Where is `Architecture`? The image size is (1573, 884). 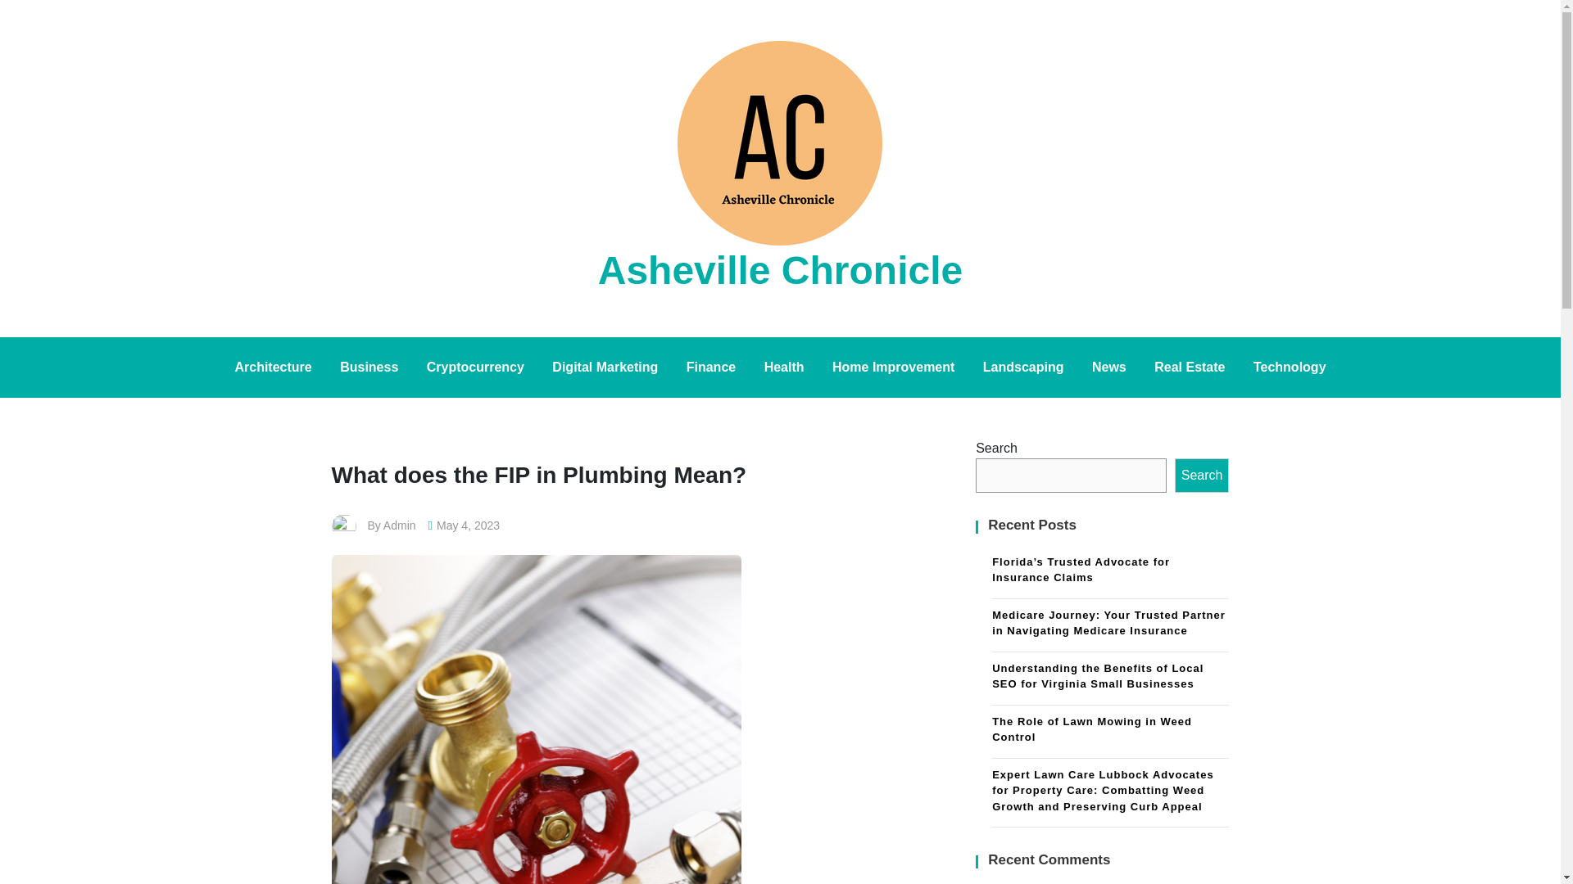 Architecture is located at coordinates (272, 368).